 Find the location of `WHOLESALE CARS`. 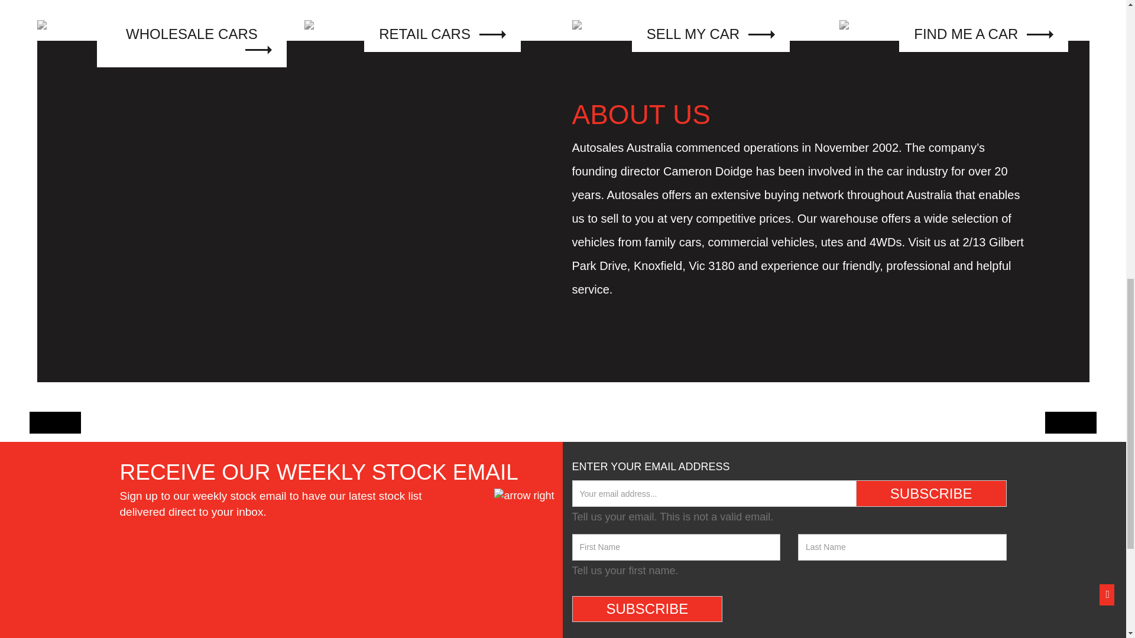

WHOLESALE CARS is located at coordinates (161, 27).